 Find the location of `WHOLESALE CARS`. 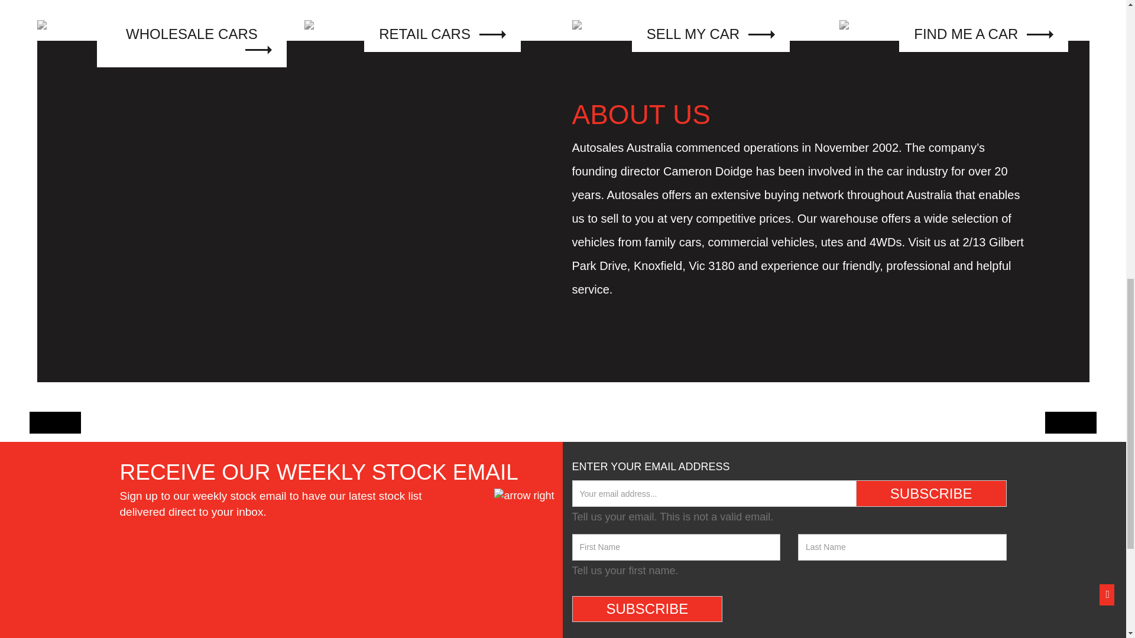

WHOLESALE CARS is located at coordinates (161, 27).